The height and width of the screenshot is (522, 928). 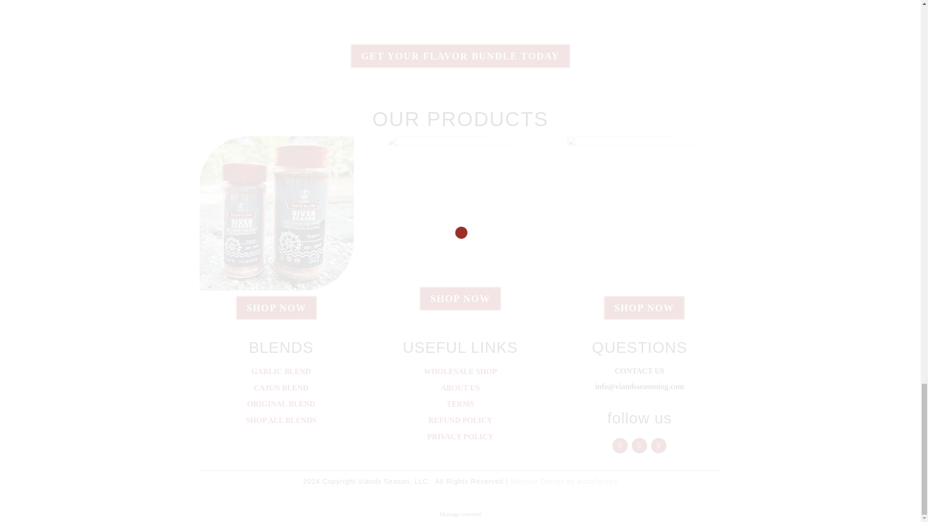 What do you see at coordinates (658, 446) in the screenshot?
I see `Follow on Pinterest` at bounding box center [658, 446].